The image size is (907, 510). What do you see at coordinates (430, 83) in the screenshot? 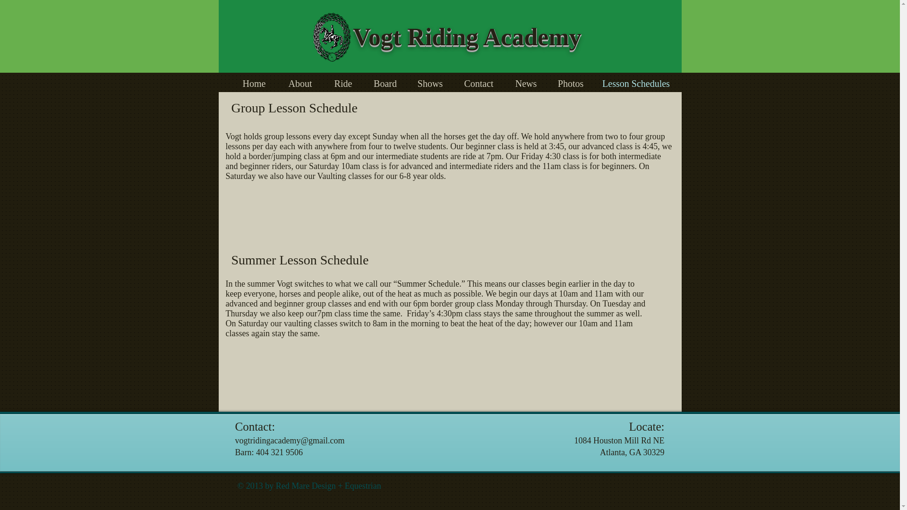
I see `Shows` at bounding box center [430, 83].